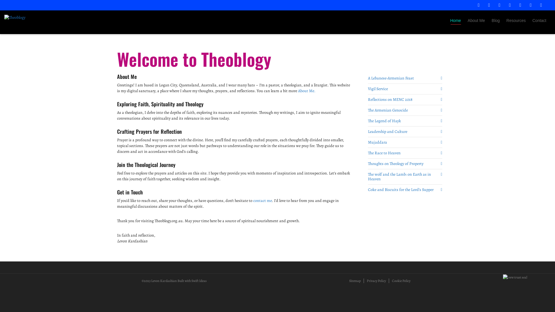 The image size is (555, 312). What do you see at coordinates (539, 21) in the screenshot?
I see `Contact` at bounding box center [539, 21].